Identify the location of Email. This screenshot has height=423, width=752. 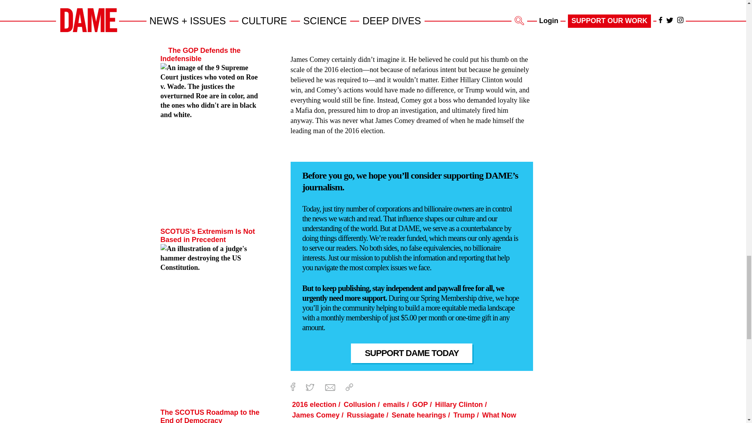
(330, 387).